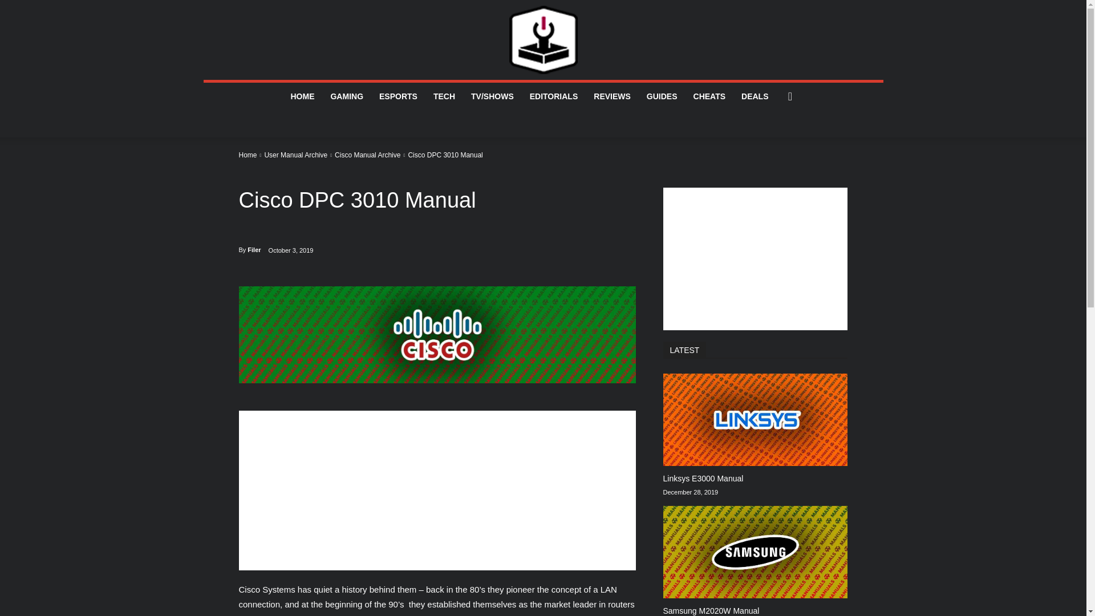 This screenshot has width=1095, height=616. I want to click on DEALS, so click(755, 96).